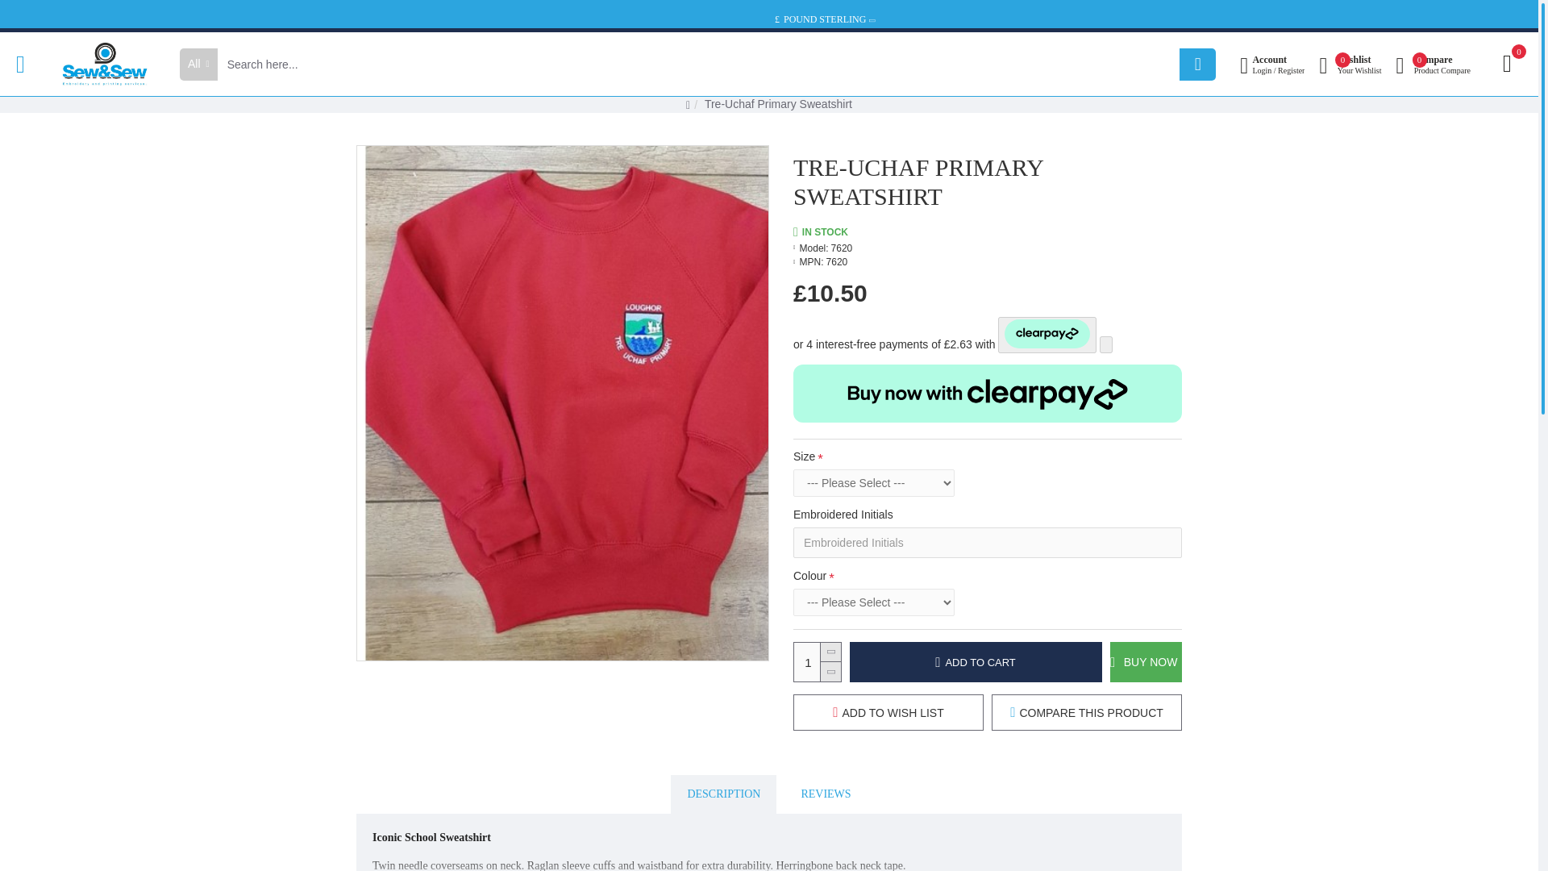 This screenshot has height=871, width=1548. What do you see at coordinates (817, 661) in the screenshot?
I see `1` at bounding box center [817, 661].